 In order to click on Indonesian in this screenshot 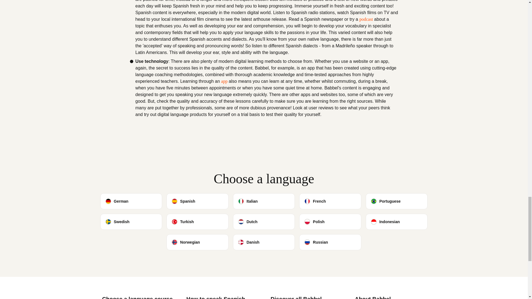, I will do `click(397, 222)`.